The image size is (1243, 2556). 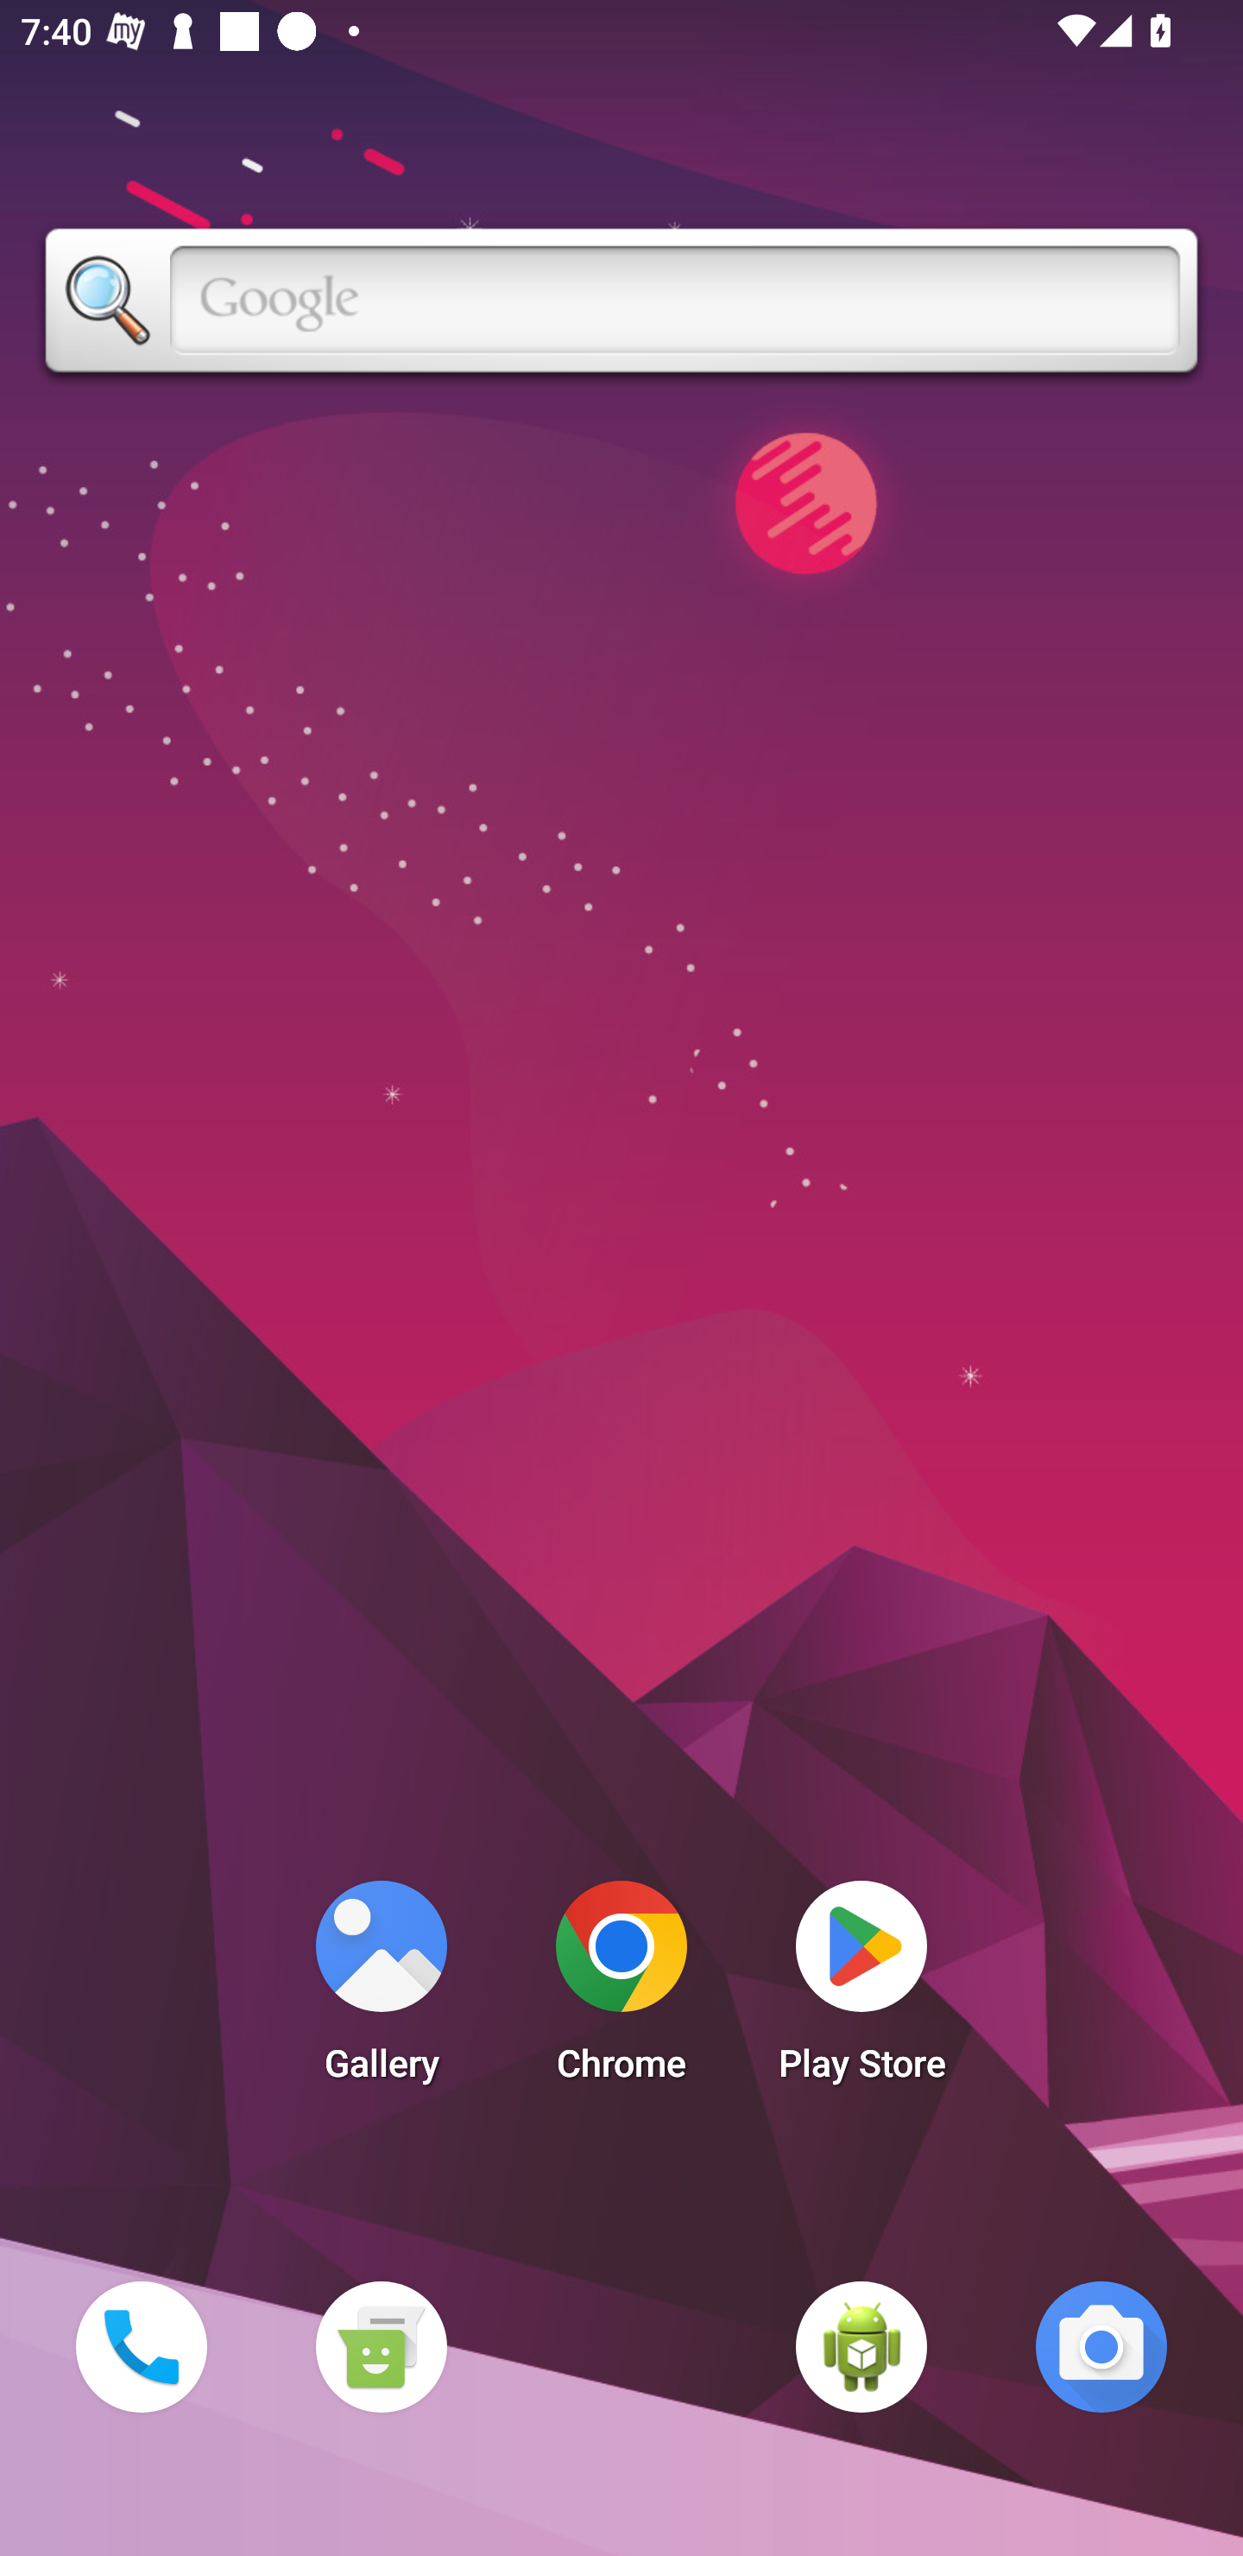 What do you see at coordinates (621, 1990) in the screenshot?
I see `Chrome` at bounding box center [621, 1990].